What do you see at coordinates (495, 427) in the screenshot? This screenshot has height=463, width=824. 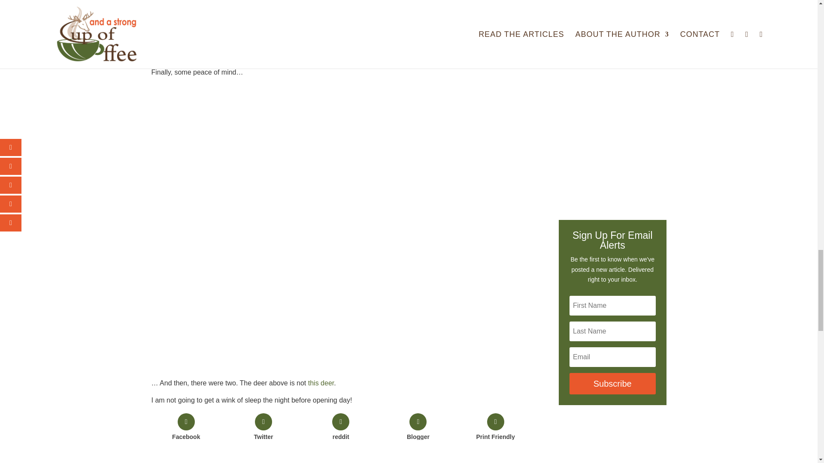 I see `Print Friendly` at bounding box center [495, 427].